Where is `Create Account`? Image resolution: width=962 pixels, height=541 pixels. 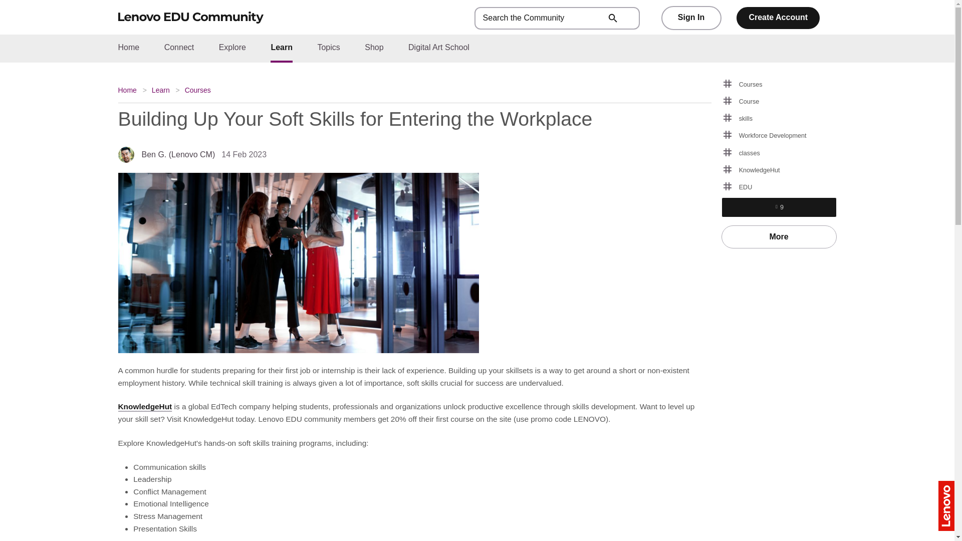 Create Account is located at coordinates (778, 18).